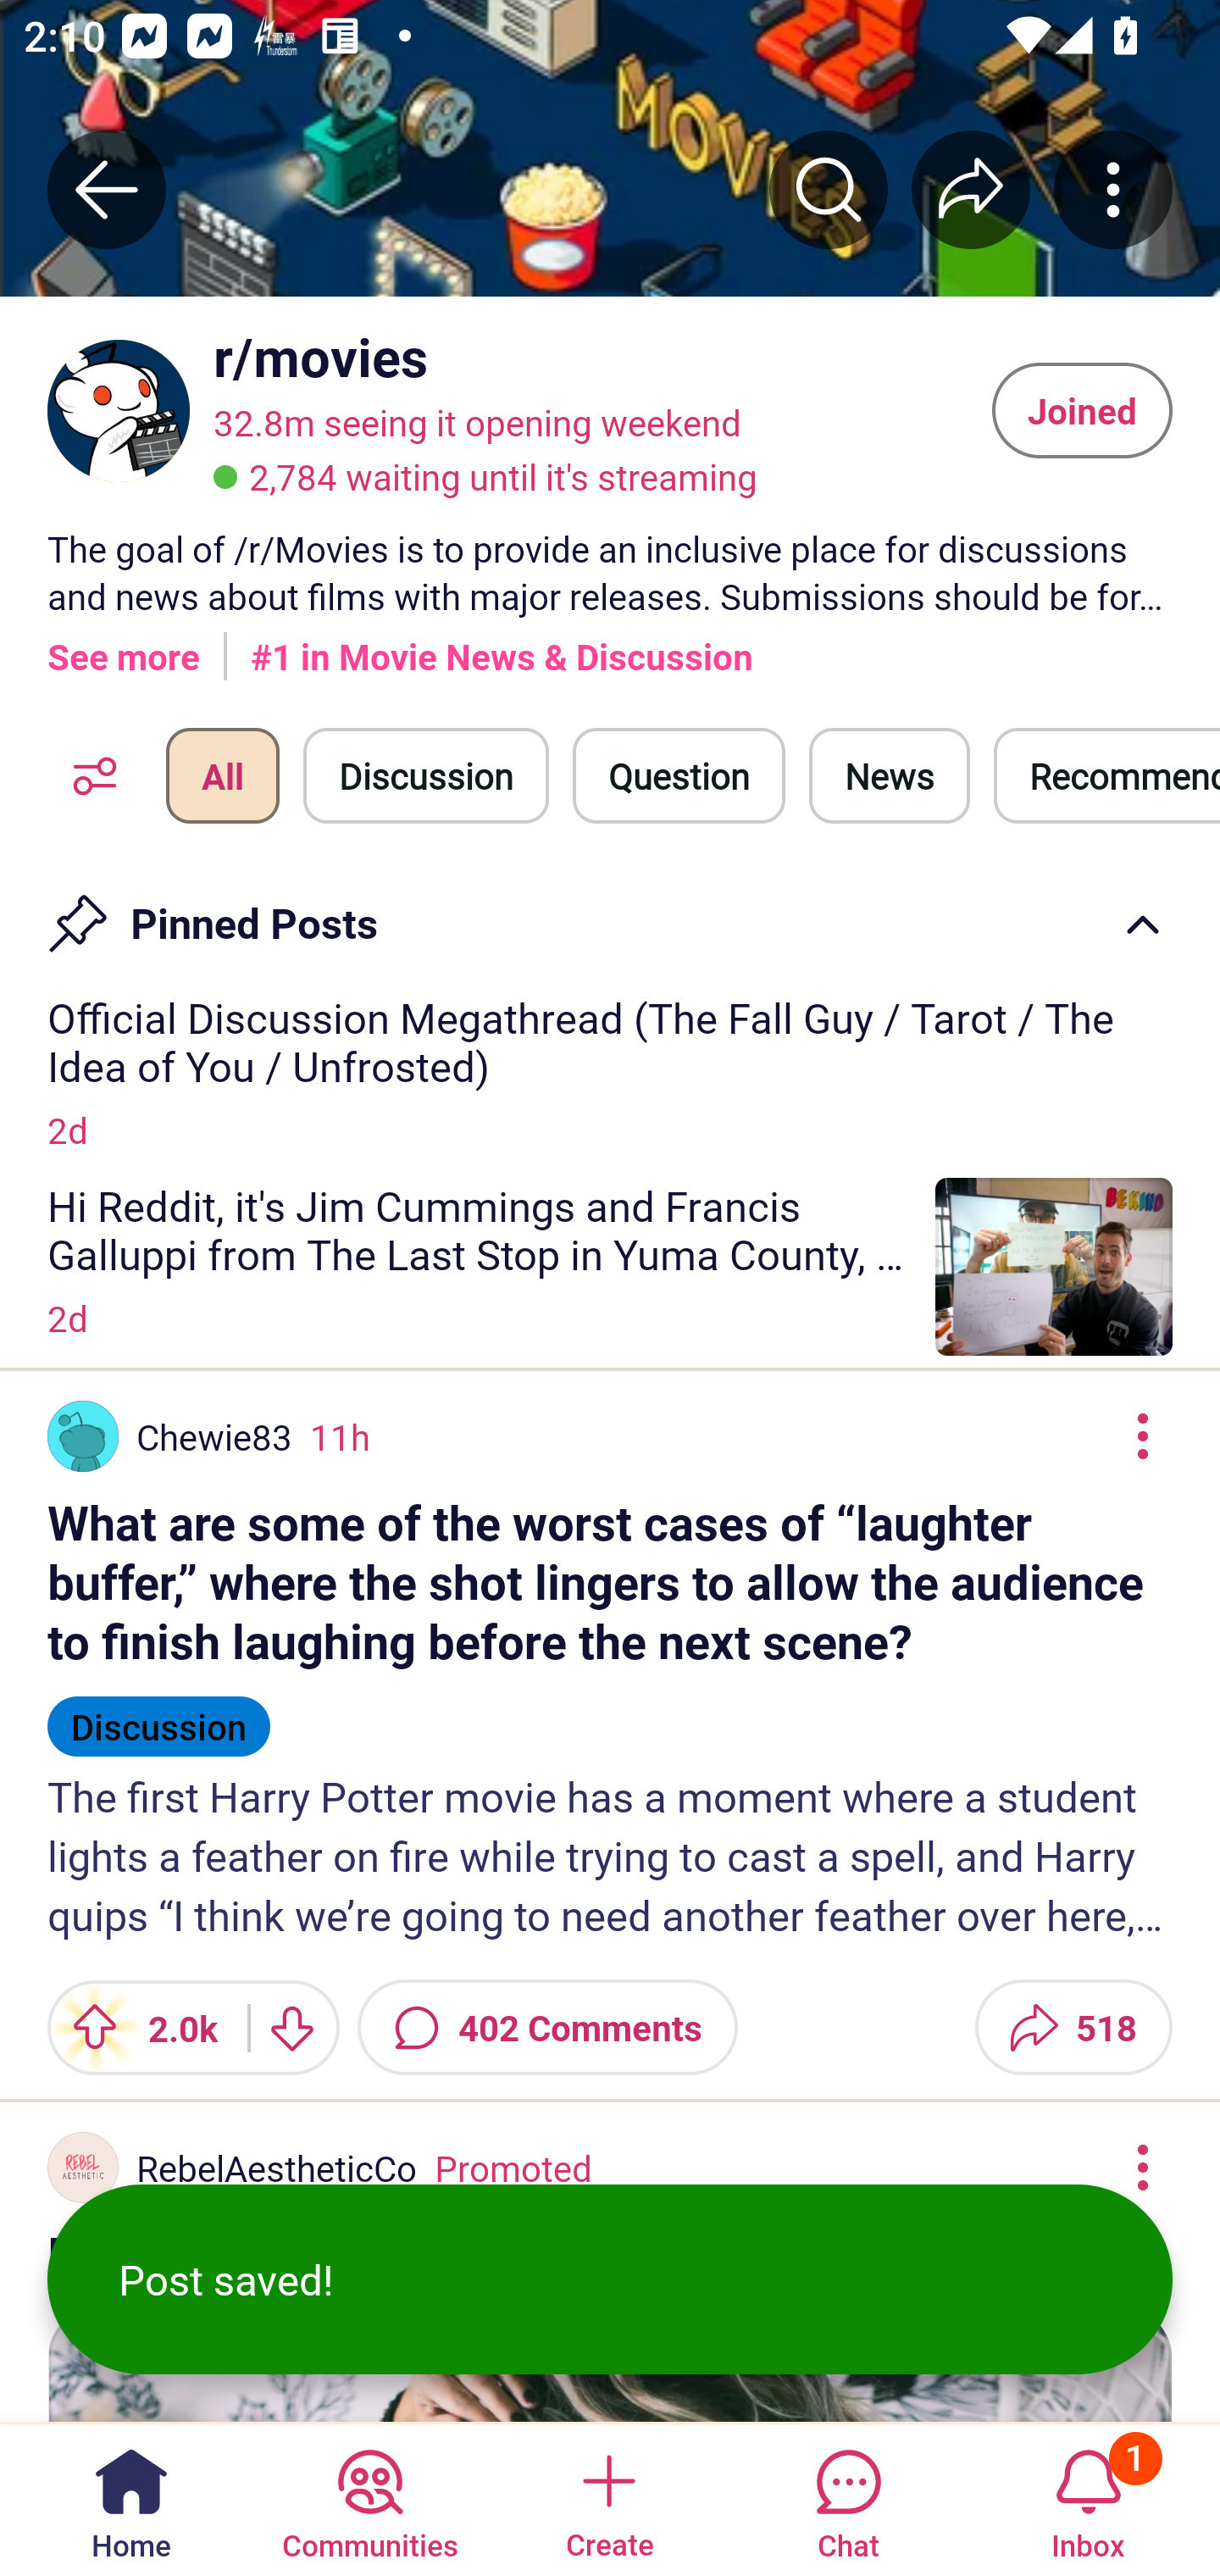 Image resolution: width=1220 pixels, height=2576 pixels. Describe the element at coordinates (1113, 189) in the screenshot. I see `More community actions` at that location.